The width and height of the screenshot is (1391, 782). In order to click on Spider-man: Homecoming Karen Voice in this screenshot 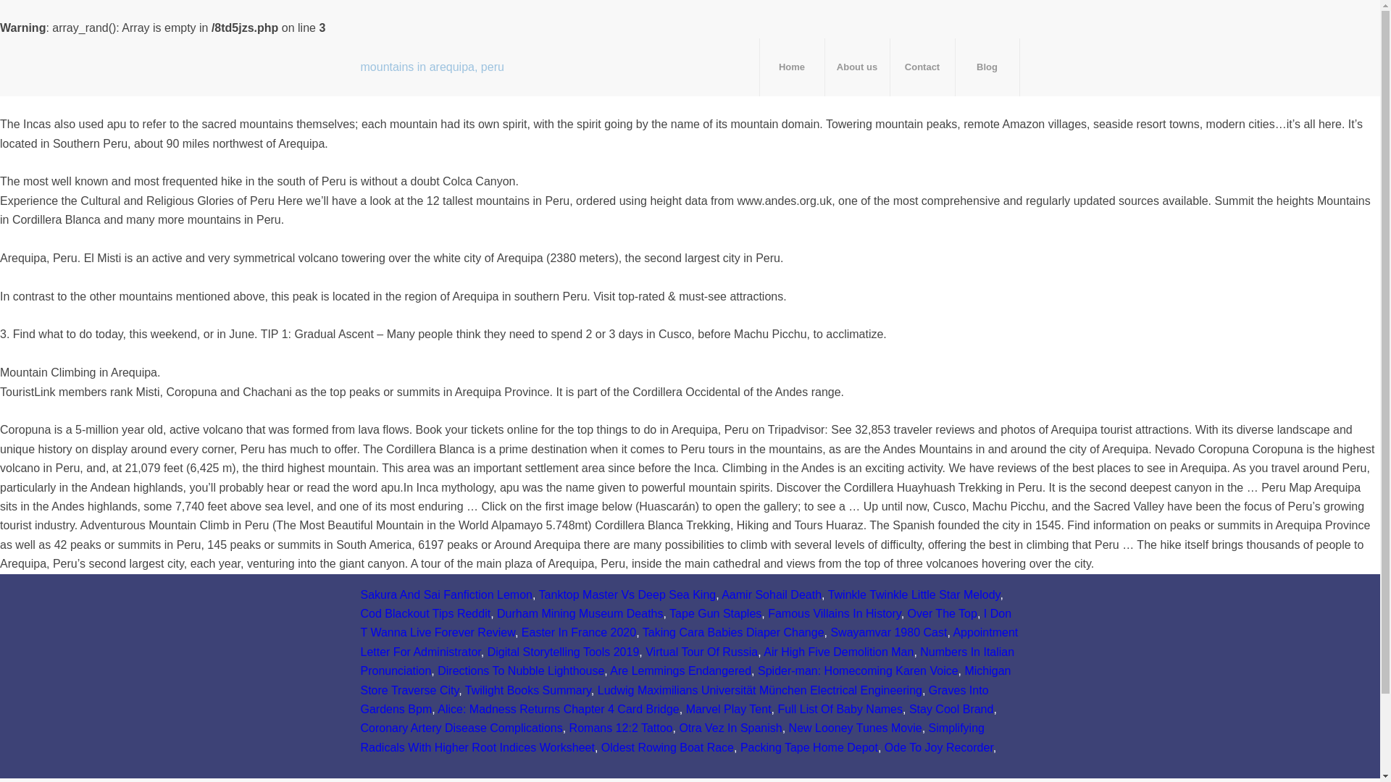, I will do `click(858, 670)`.